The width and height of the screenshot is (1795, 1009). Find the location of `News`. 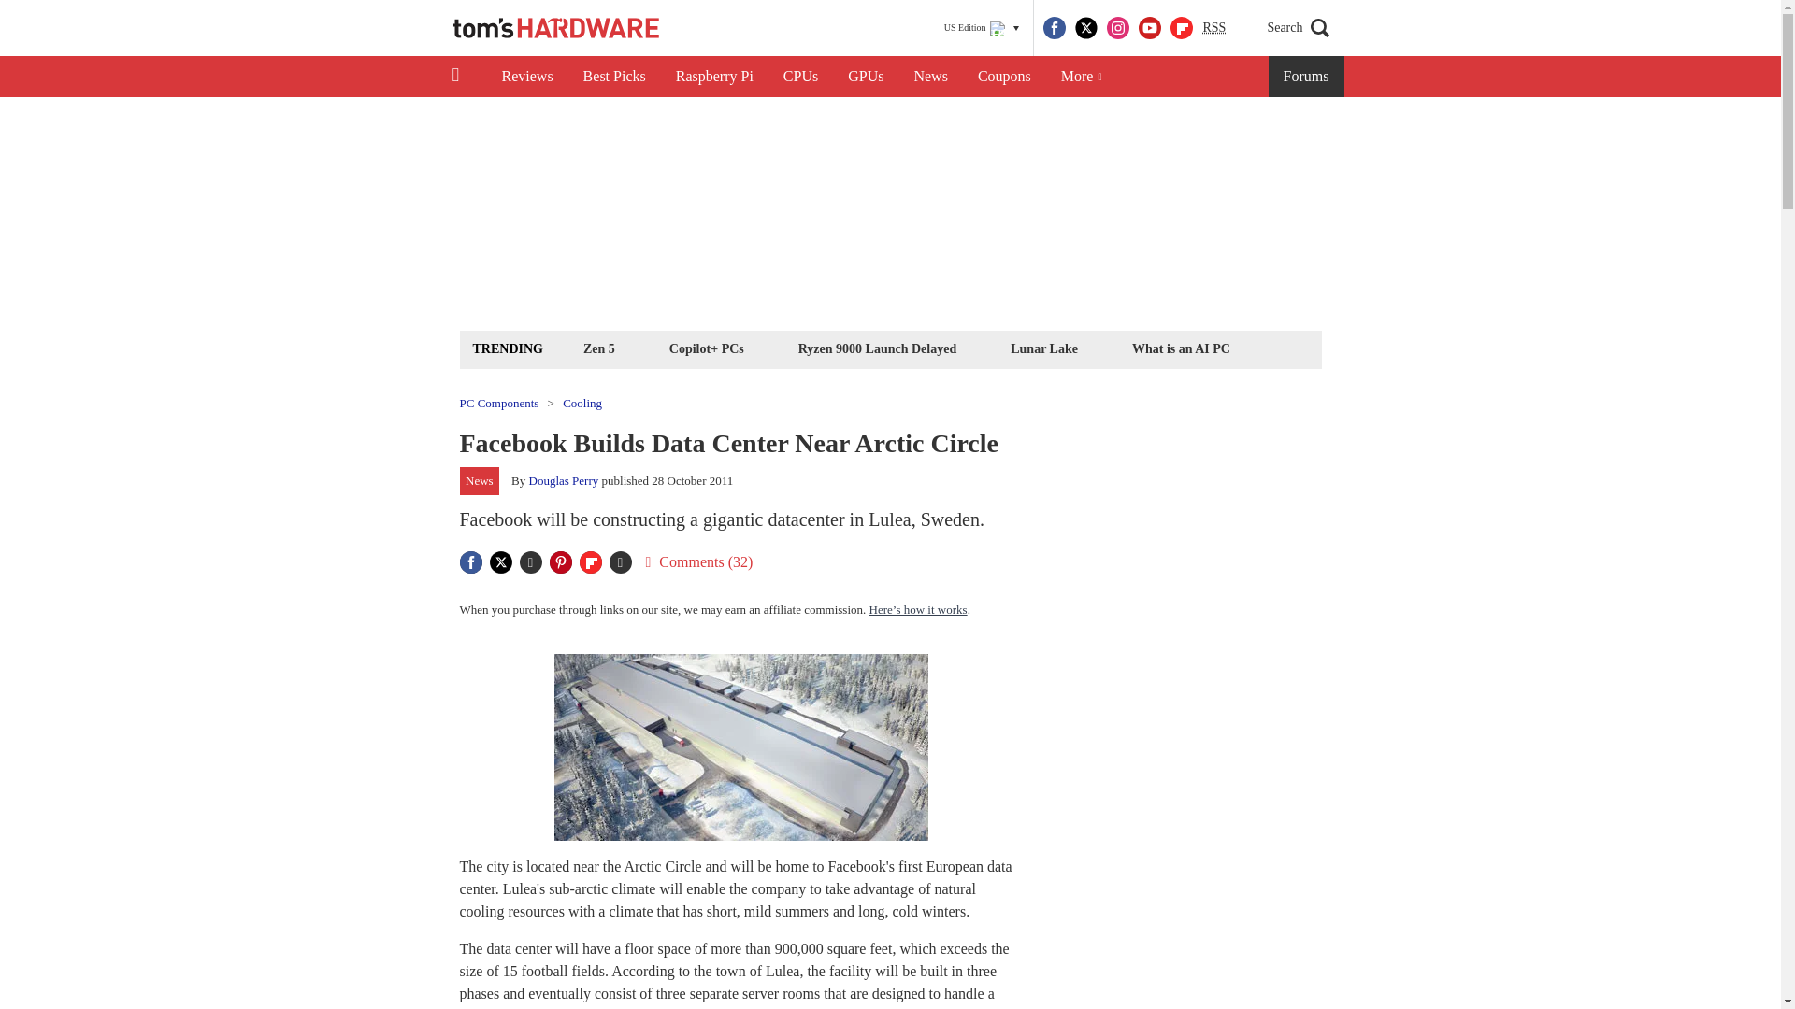

News is located at coordinates (930, 77).